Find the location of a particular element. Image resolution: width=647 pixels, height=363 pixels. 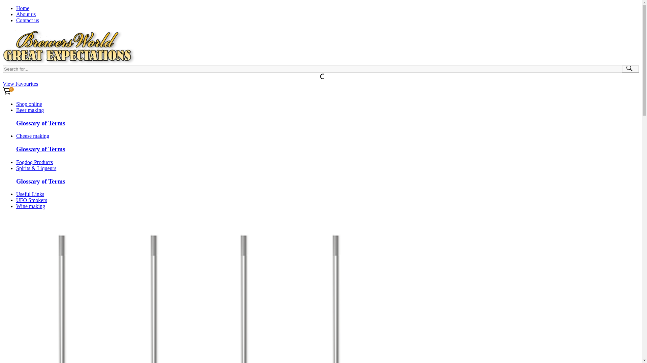

Glossary of Terms is located at coordinates (40, 181).